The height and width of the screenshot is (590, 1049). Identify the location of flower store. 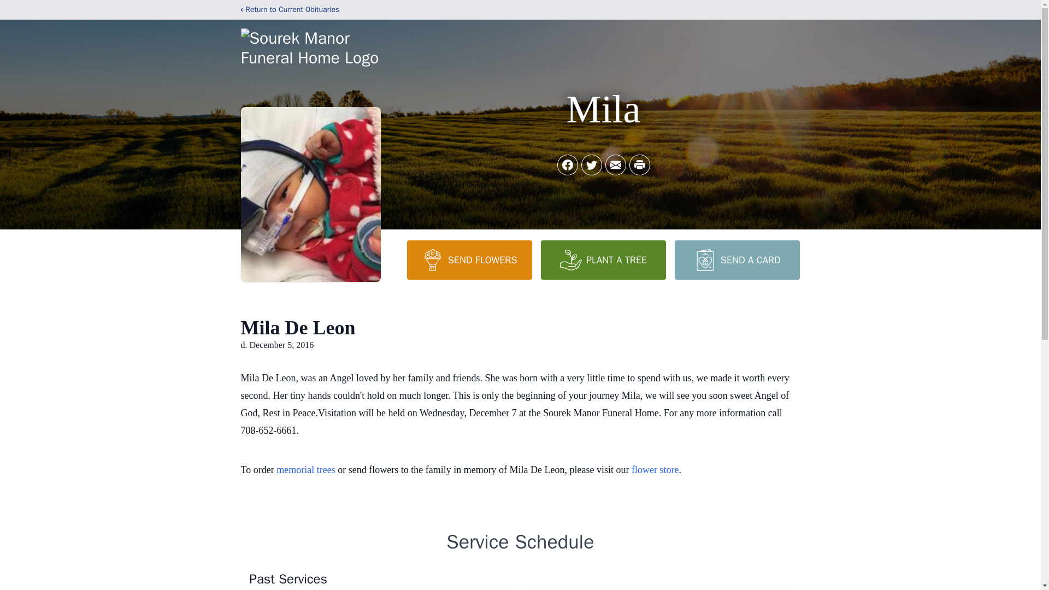
(655, 470).